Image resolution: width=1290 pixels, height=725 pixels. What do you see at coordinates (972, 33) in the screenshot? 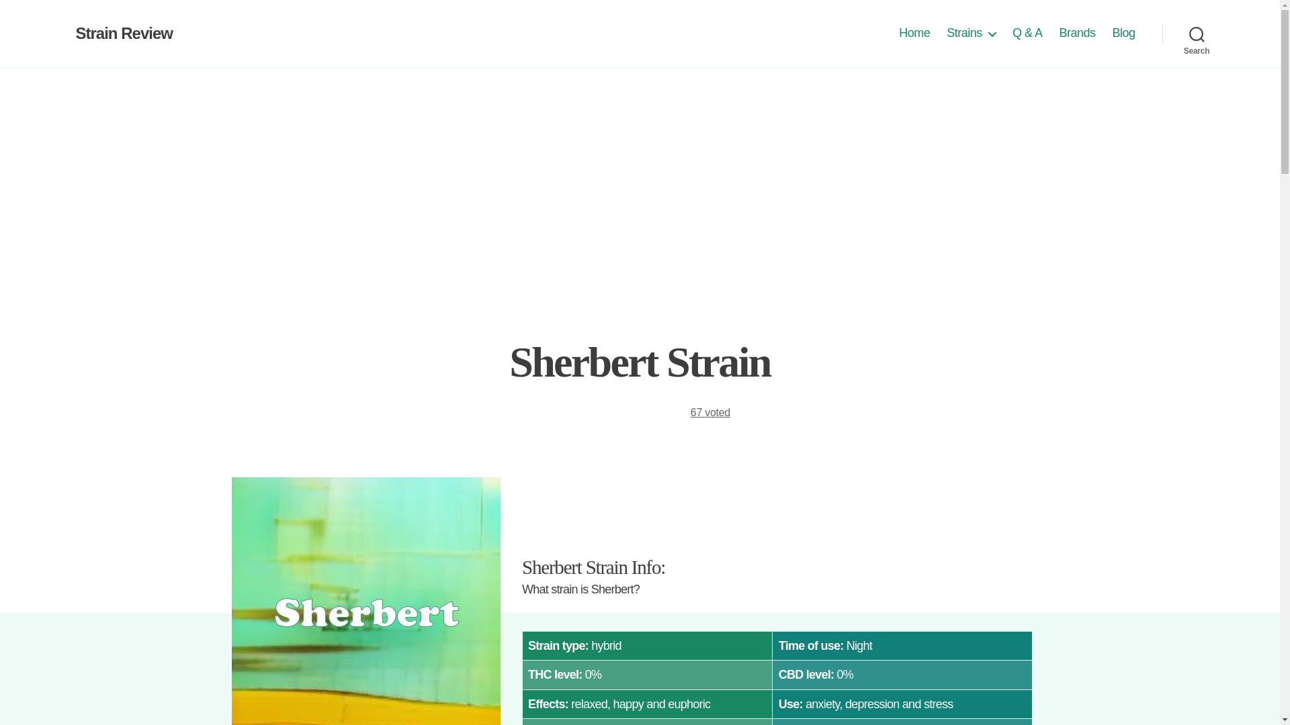
I see `Strains` at bounding box center [972, 33].